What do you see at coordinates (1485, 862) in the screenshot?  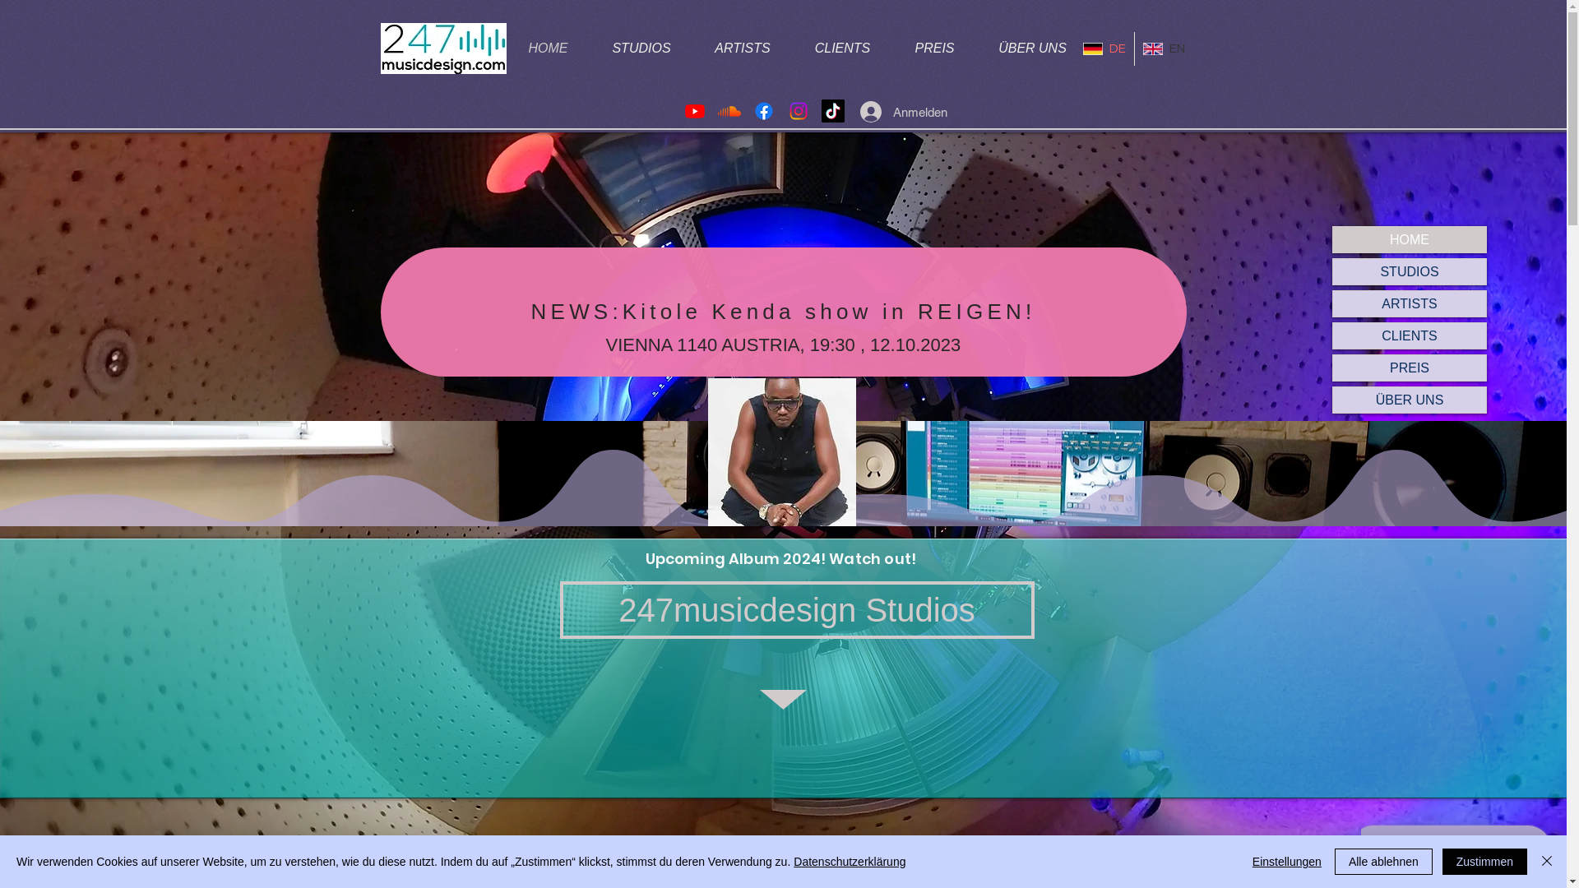 I see `Zustimmen` at bounding box center [1485, 862].